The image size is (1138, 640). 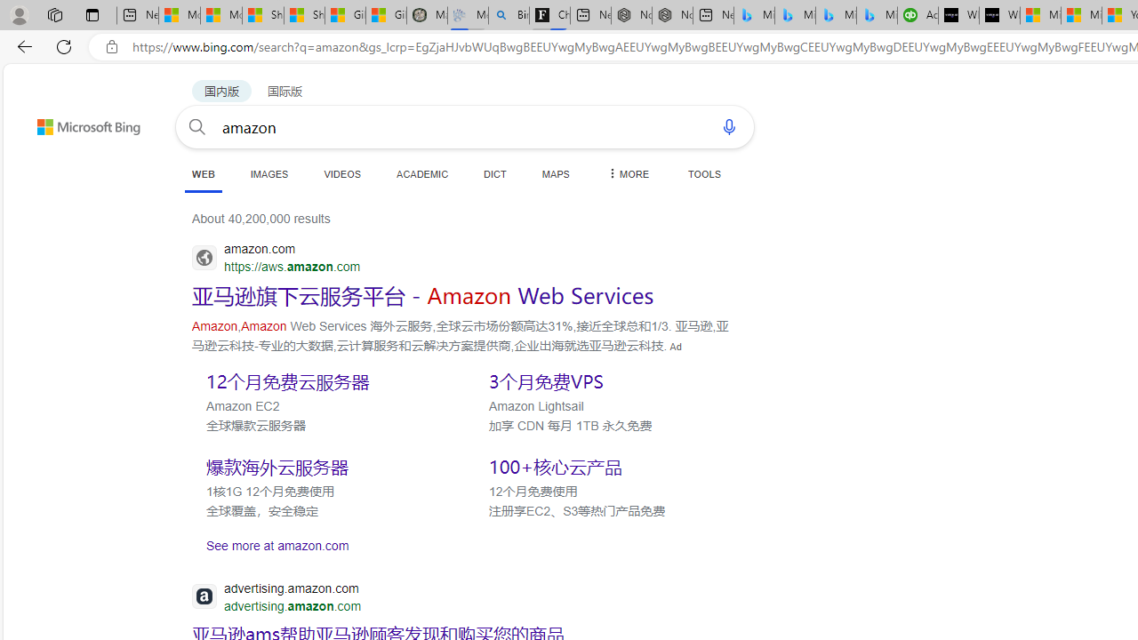 What do you see at coordinates (203, 174) in the screenshot?
I see `WEB` at bounding box center [203, 174].